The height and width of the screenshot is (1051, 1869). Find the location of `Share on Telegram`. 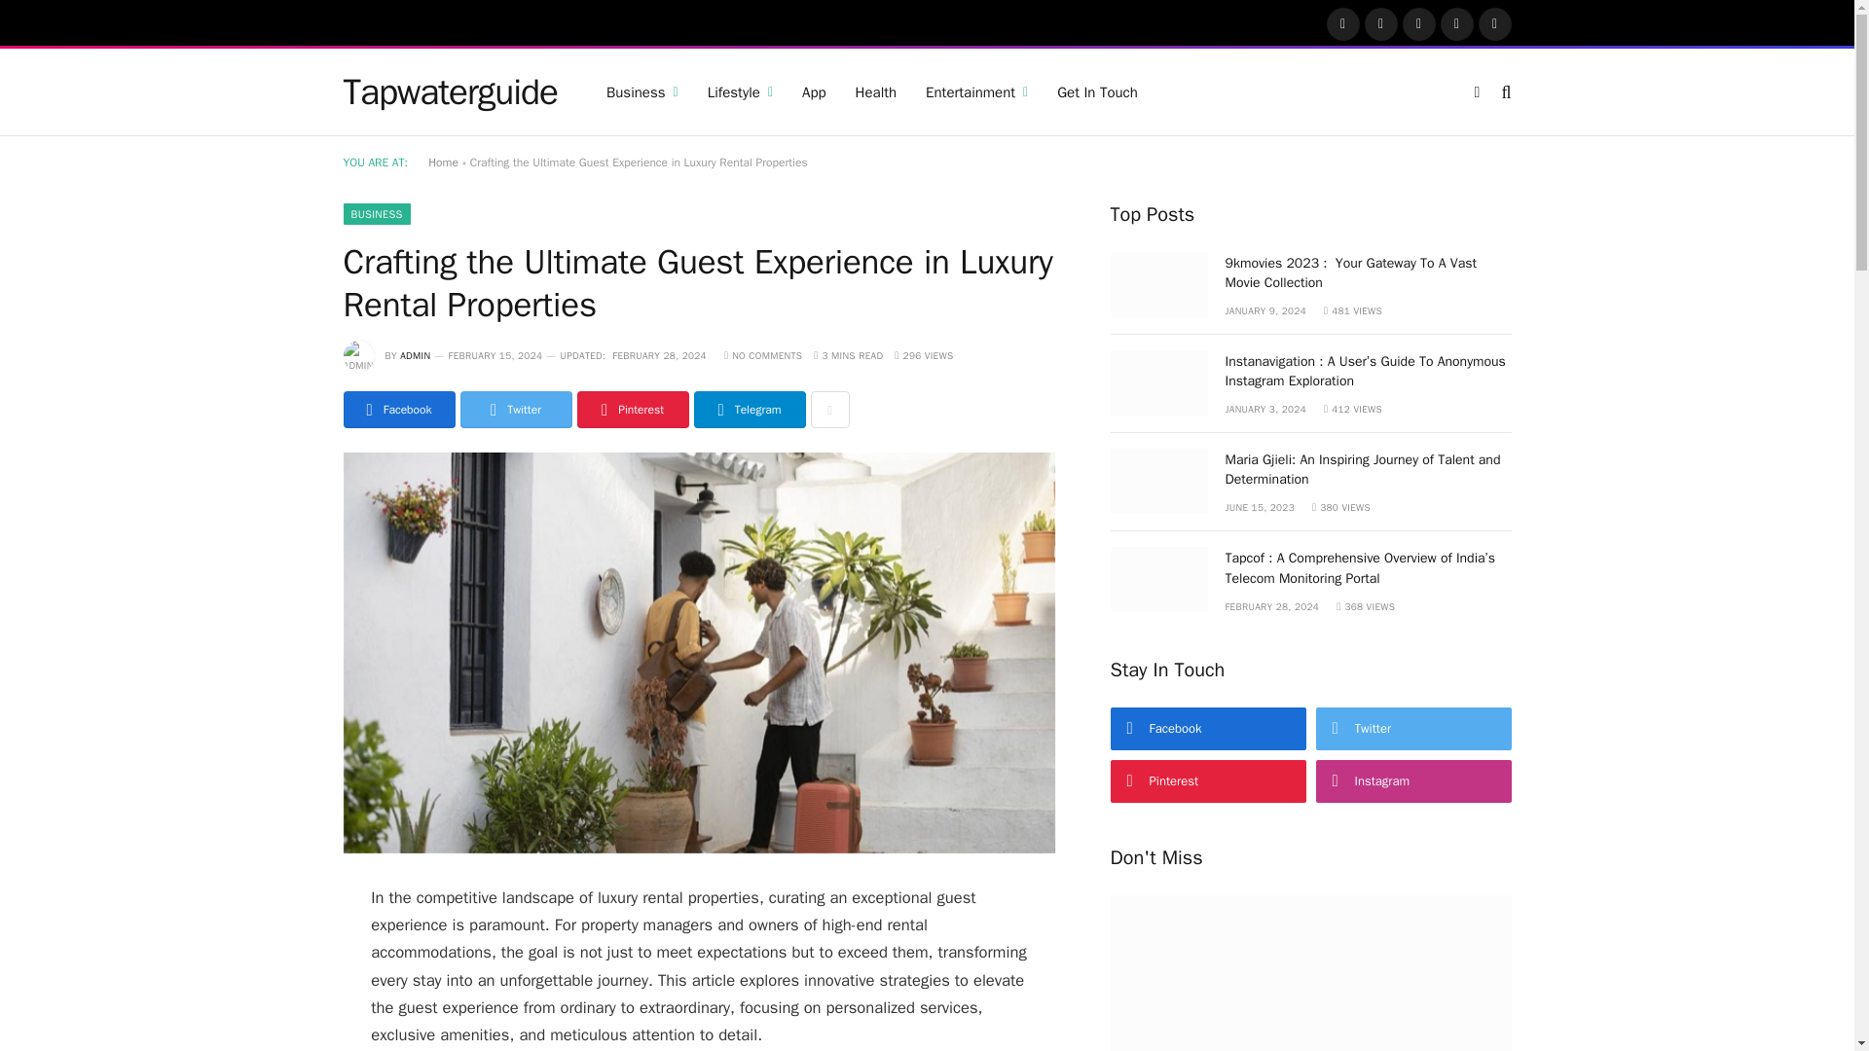

Share on Telegram is located at coordinates (750, 409).